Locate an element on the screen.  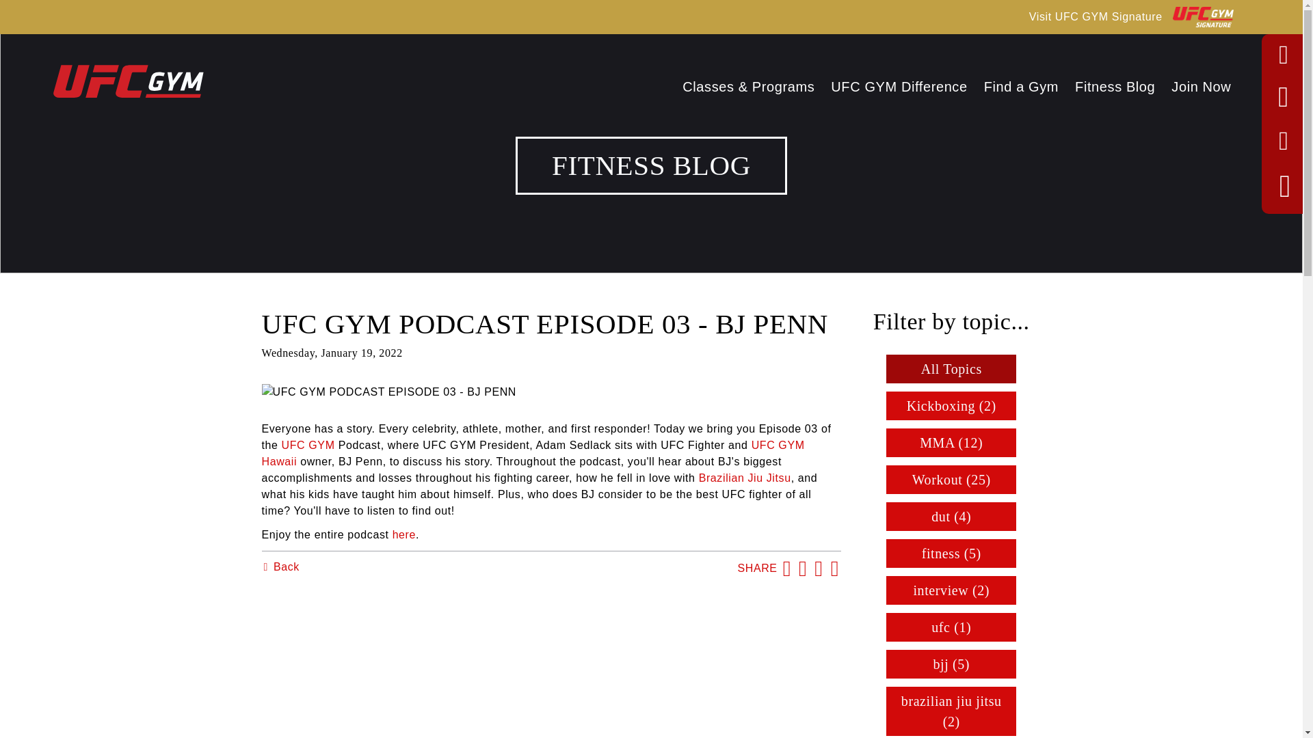
here is located at coordinates (404, 534).